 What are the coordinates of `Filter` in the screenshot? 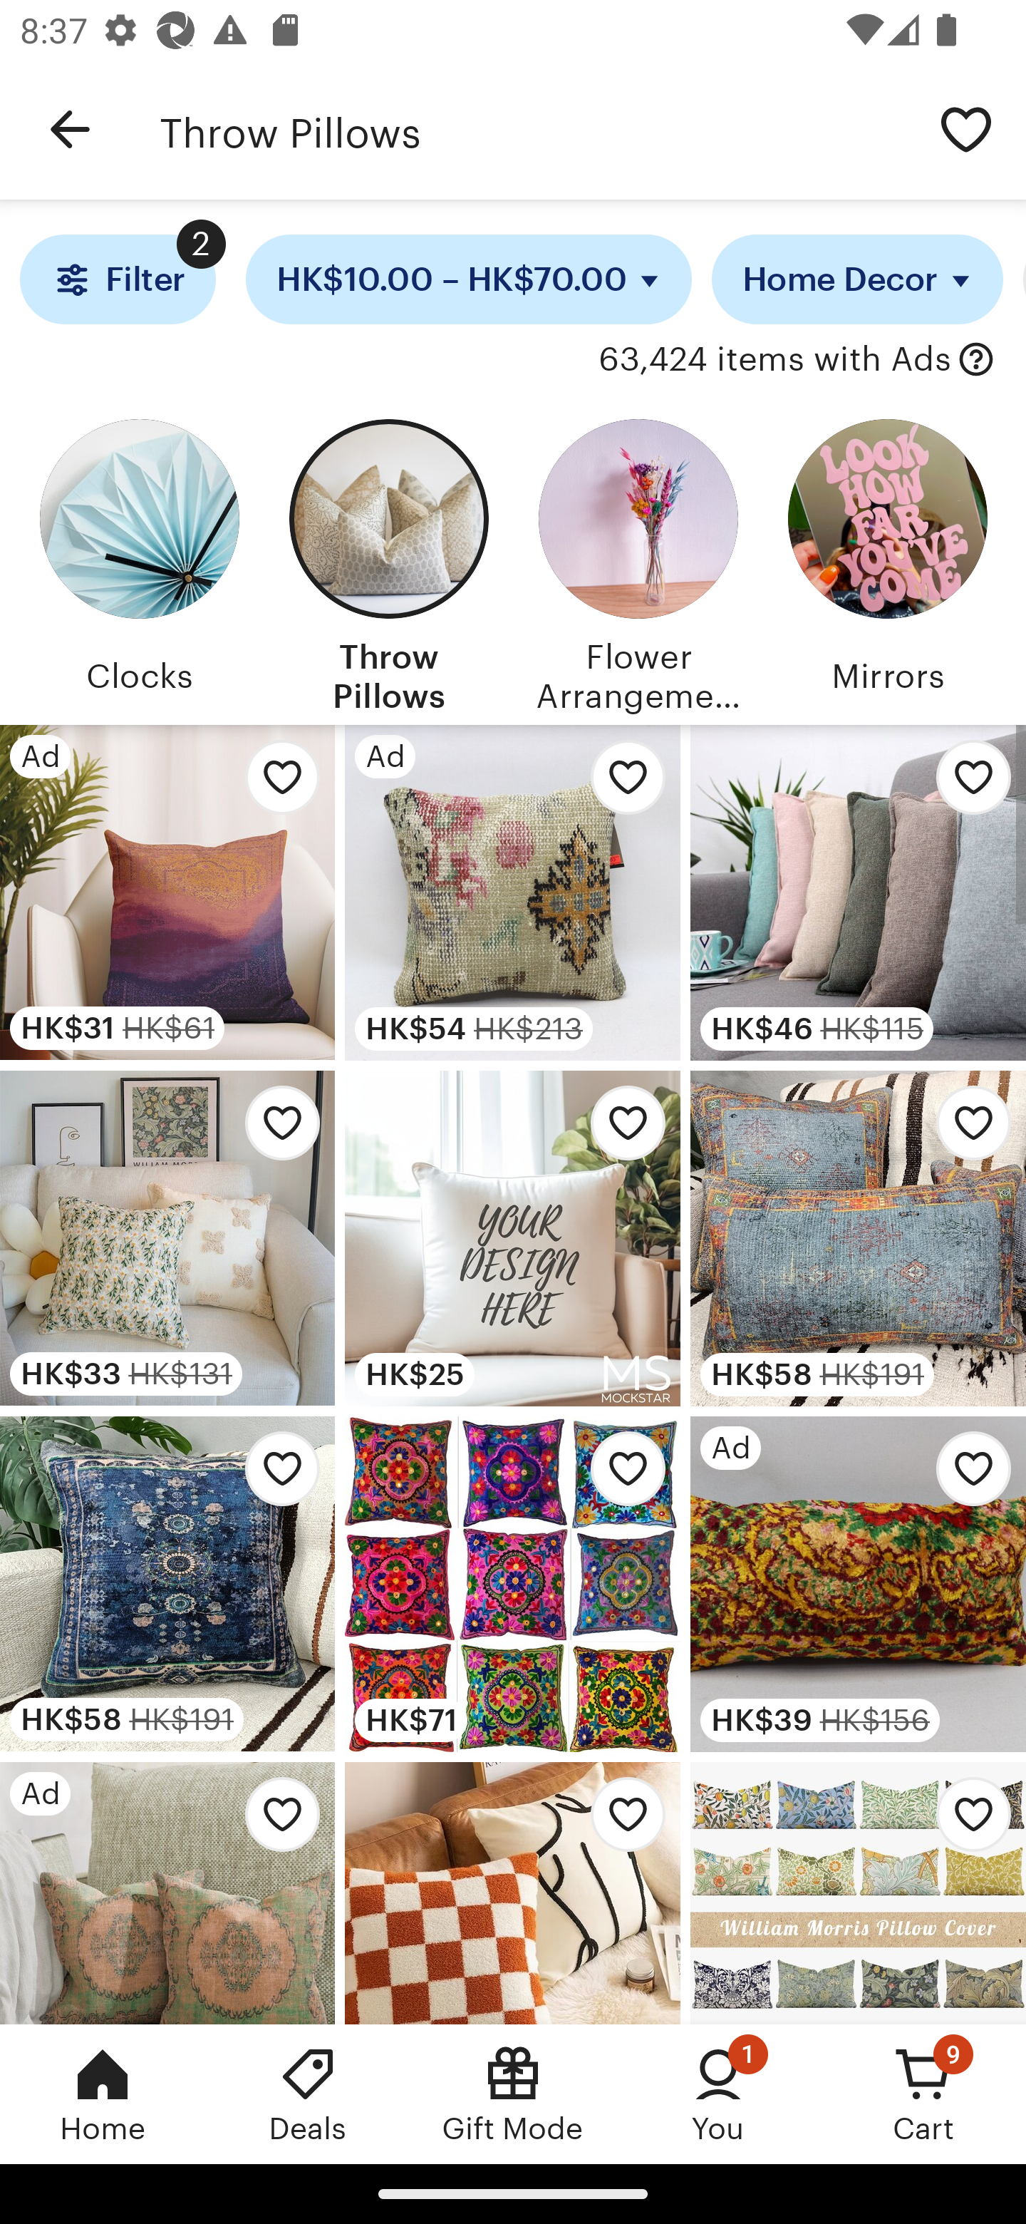 It's located at (117, 279).